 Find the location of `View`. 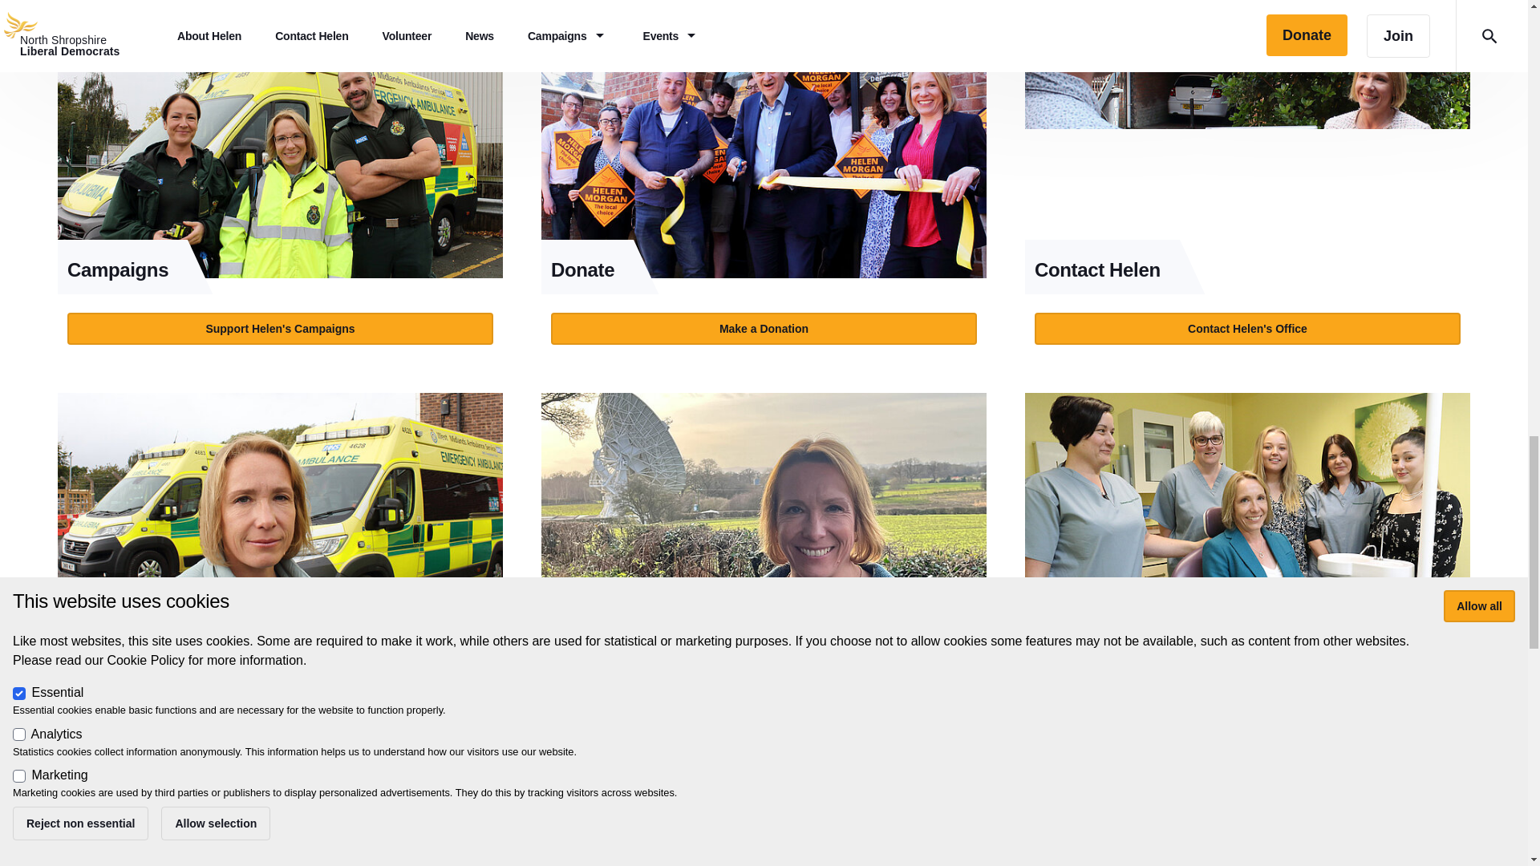

View is located at coordinates (1248, 191).